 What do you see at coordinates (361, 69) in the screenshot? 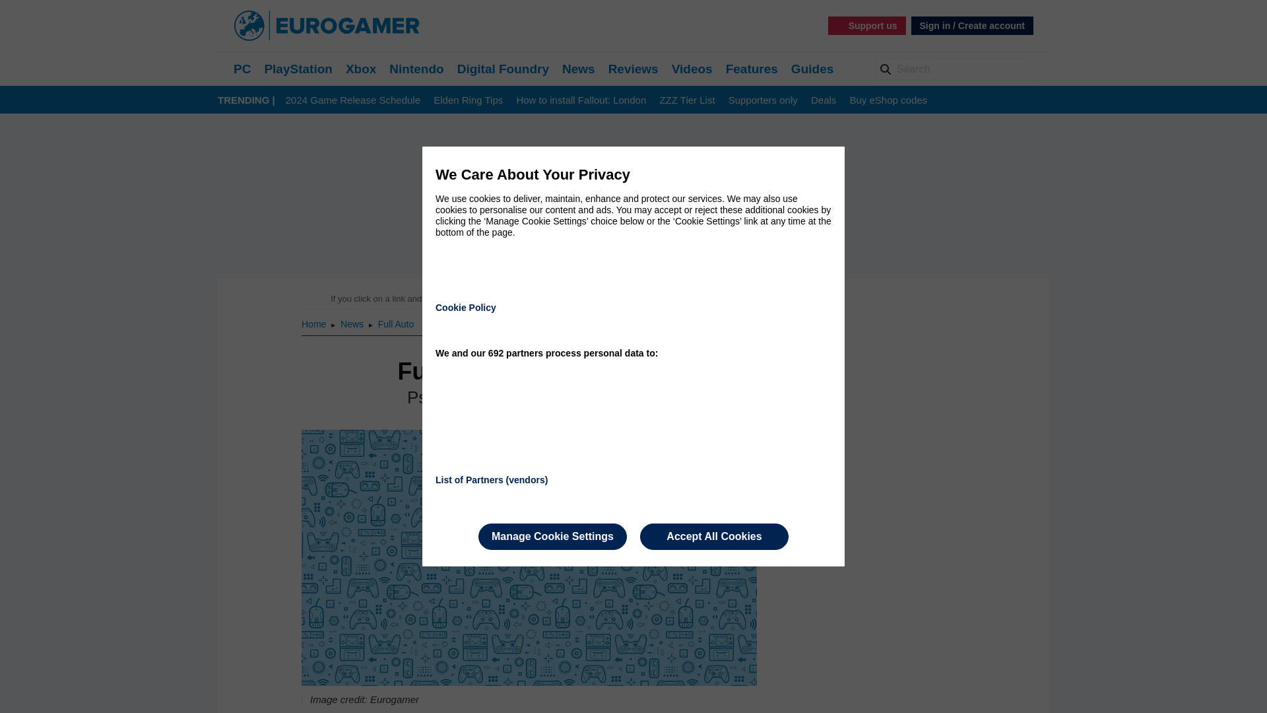
I see `Xbox` at bounding box center [361, 69].